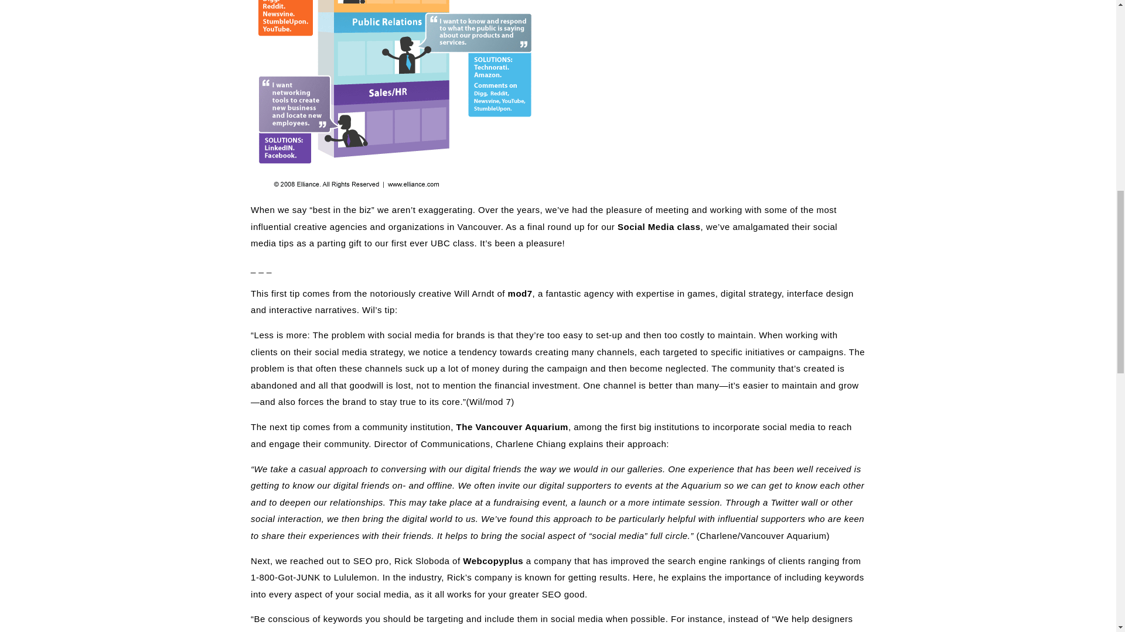 This screenshot has width=1125, height=632. Describe the element at coordinates (397, 98) in the screenshot. I see `social-media-building` at that location.